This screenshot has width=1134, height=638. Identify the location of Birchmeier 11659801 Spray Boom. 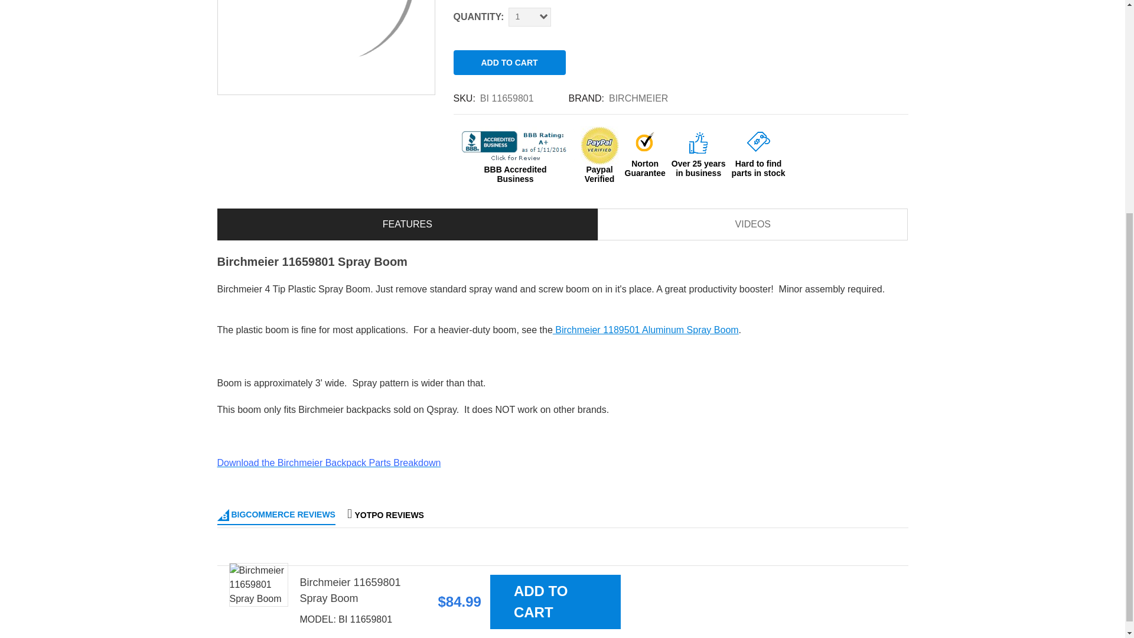
(326, 47).